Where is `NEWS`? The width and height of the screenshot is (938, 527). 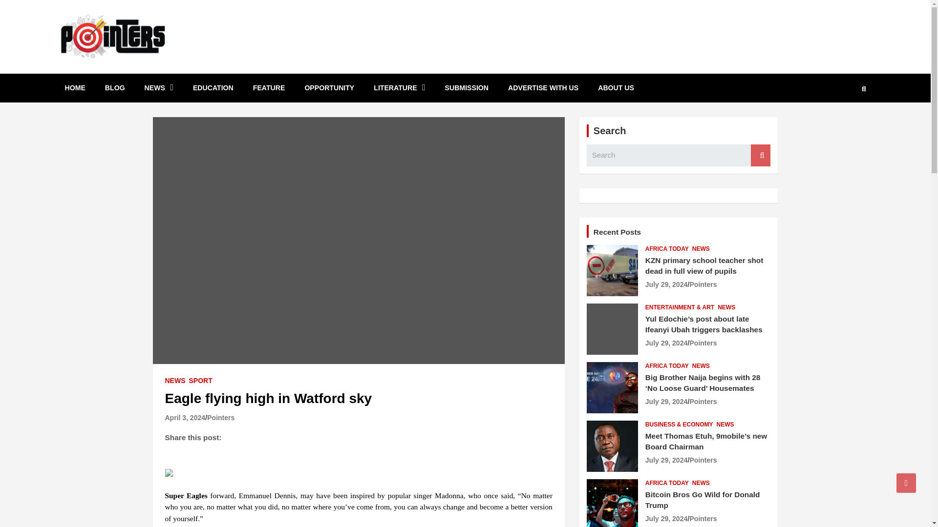 NEWS is located at coordinates (159, 88).